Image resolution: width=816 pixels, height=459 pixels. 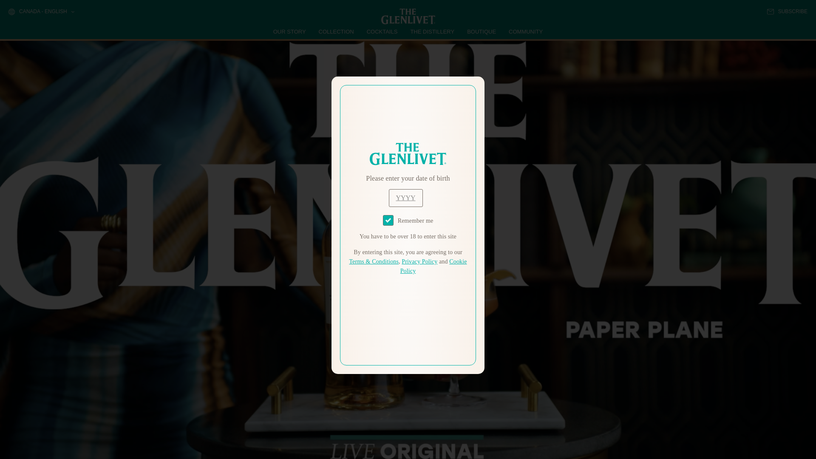 What do you see at coordinates (433, 266) in the screenshot?
I see `Cookie Policy` at bounding box center [433, 266].